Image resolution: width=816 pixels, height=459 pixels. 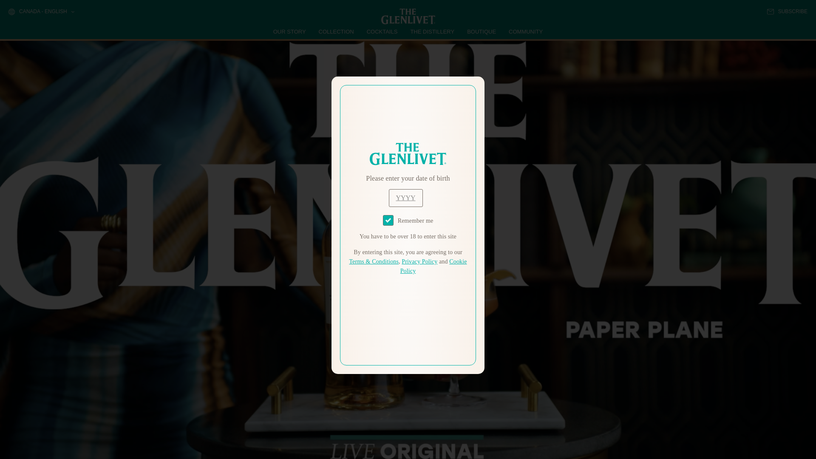 What do you see at coordinates (433, 266) in the screenshot?
I see `Cookie Policy` at bounding box center [433, 266].